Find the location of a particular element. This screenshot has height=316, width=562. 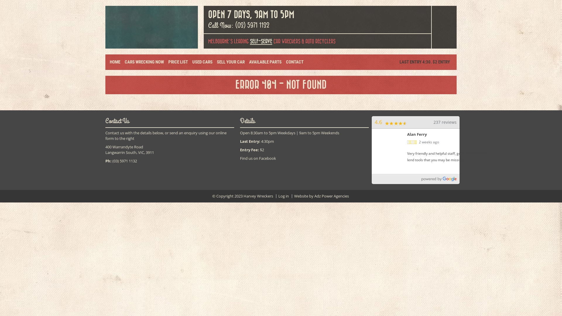

PRICE LIST is located at coordinates (178, 62).